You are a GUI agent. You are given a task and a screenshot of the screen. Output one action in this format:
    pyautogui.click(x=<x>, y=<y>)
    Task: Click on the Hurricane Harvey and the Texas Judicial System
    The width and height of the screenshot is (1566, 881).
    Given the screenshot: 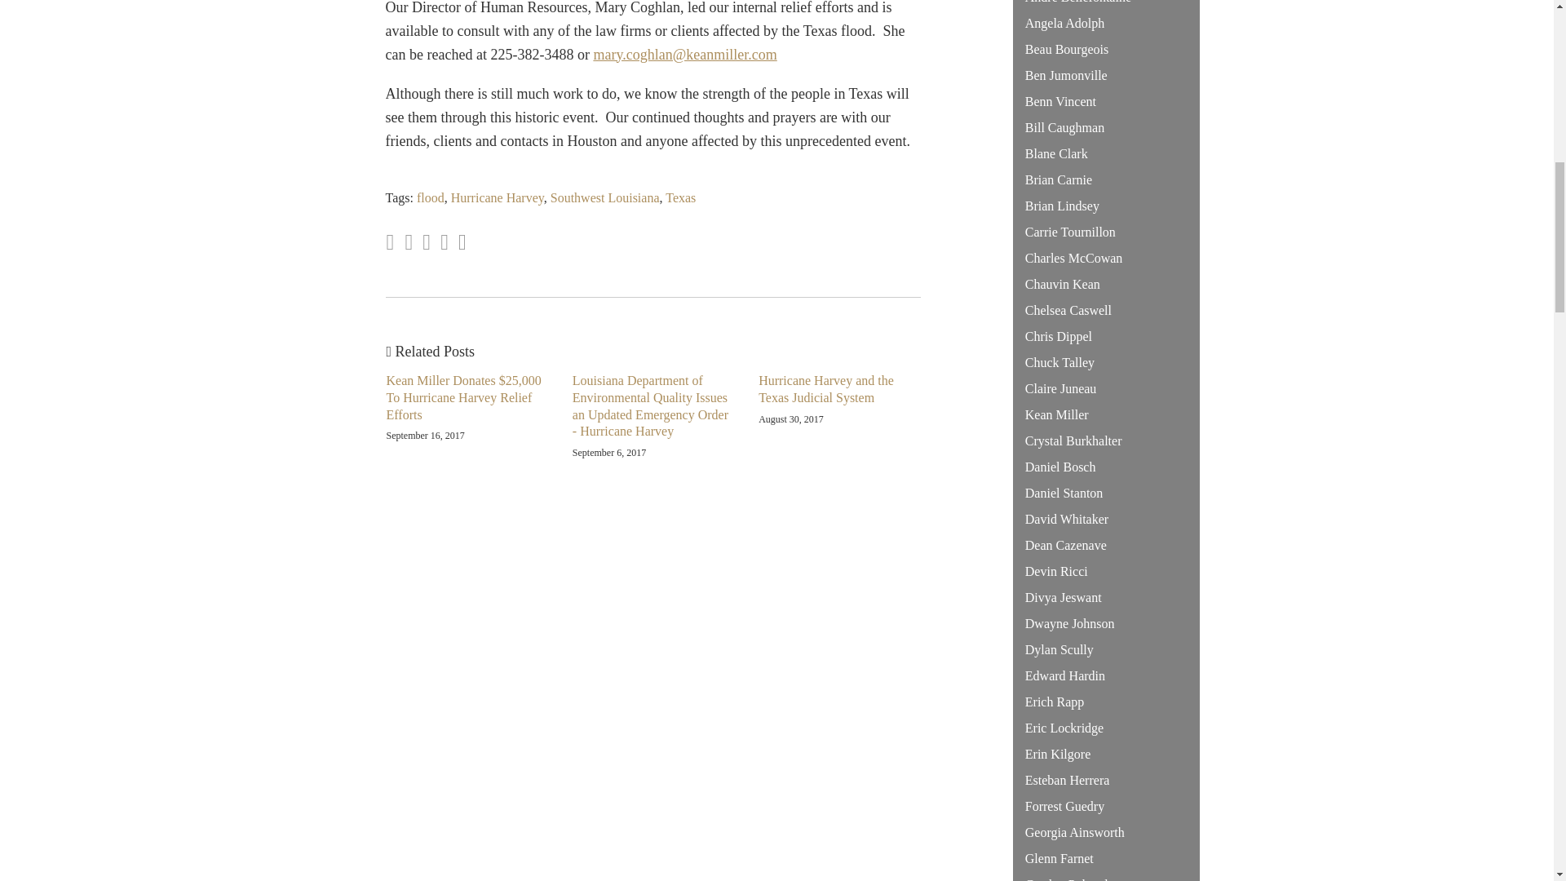 What is the action you would take?
    pyautogui.click(x=838, y=389)
    